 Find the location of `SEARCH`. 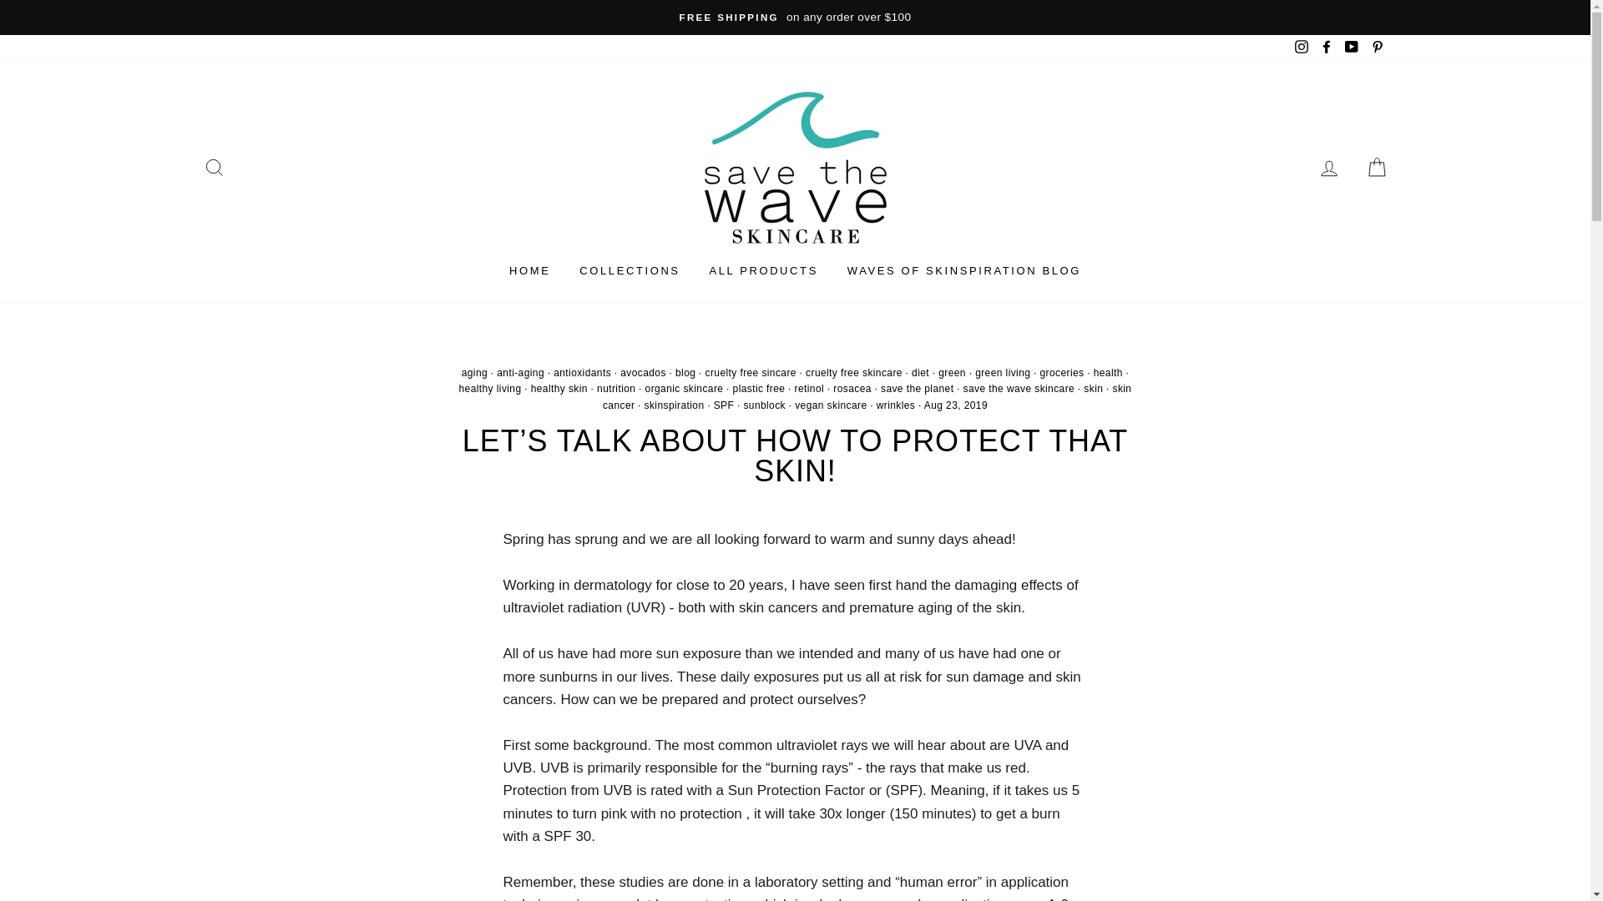

SEARCH is located at coordinates (214, 167).